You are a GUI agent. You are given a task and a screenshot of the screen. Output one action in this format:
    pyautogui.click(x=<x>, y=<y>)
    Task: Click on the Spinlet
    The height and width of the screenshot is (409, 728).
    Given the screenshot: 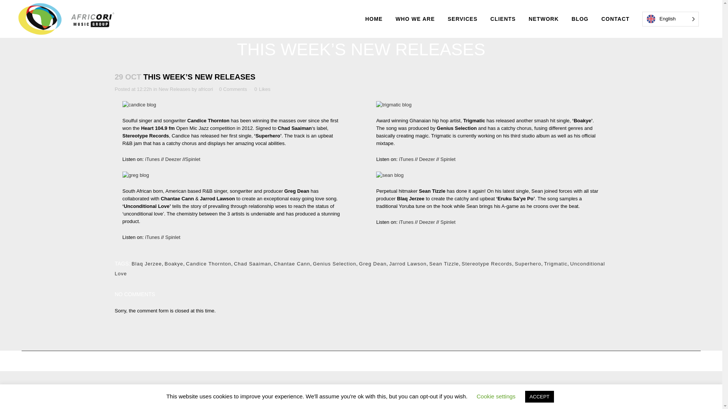 What is the action you would take?
    pyautogui.click(x=173, y=237)
    